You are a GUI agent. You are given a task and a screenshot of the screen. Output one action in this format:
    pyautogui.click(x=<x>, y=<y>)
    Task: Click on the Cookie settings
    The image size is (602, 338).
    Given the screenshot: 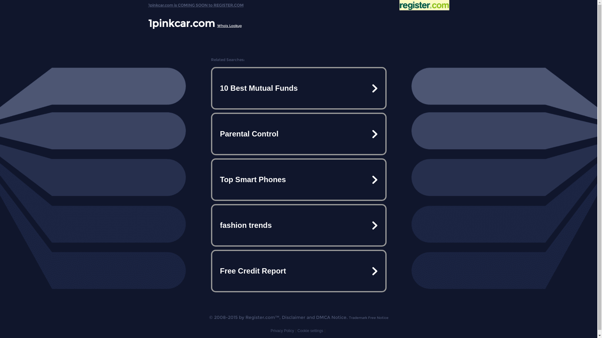 What is the action you would take?
    pyautogui.click(x=310, y=331)
    